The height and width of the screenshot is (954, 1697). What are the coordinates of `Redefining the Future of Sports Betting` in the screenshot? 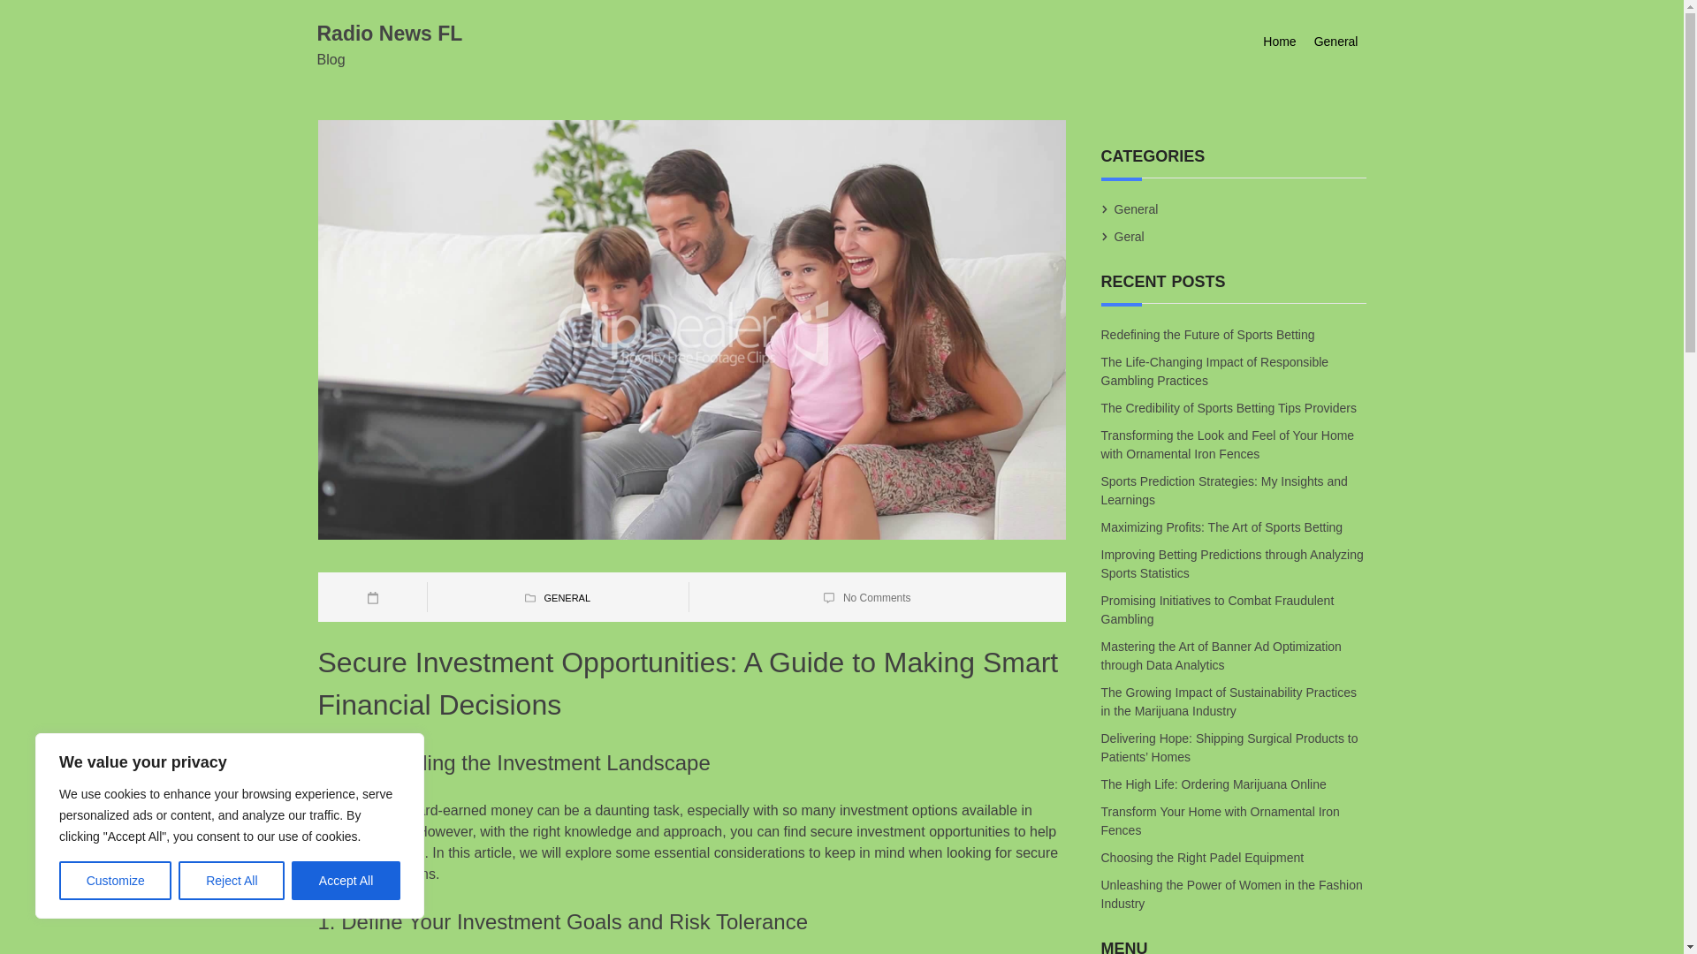 It's located at (1209, 334).